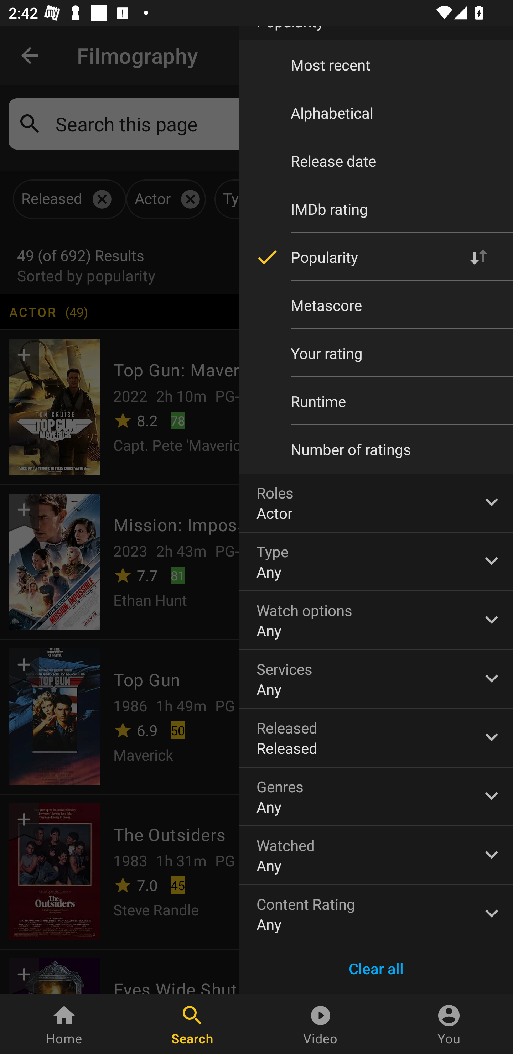 The image size is (513, 1054). What do you see at coordinates (64, 1024) in the screenshot?
I see `Home` at bounding box center [64, 1024].